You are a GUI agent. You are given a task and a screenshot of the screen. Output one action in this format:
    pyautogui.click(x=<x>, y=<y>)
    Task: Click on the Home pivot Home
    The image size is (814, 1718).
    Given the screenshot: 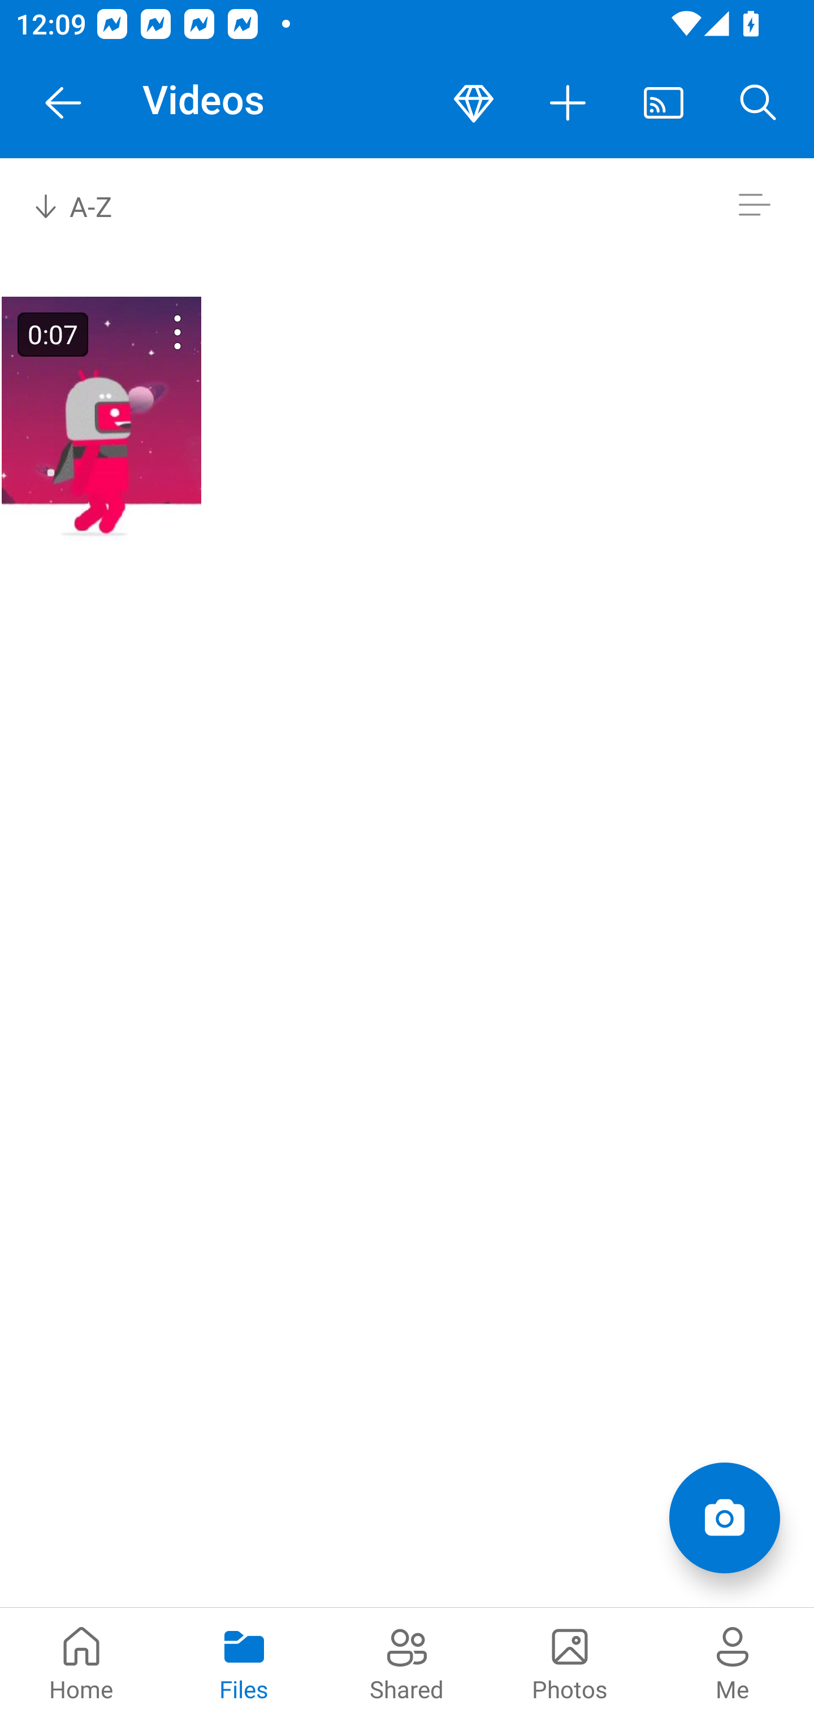 What is the action you would take?
    pyautogui.click(x=81, y=1663)
    